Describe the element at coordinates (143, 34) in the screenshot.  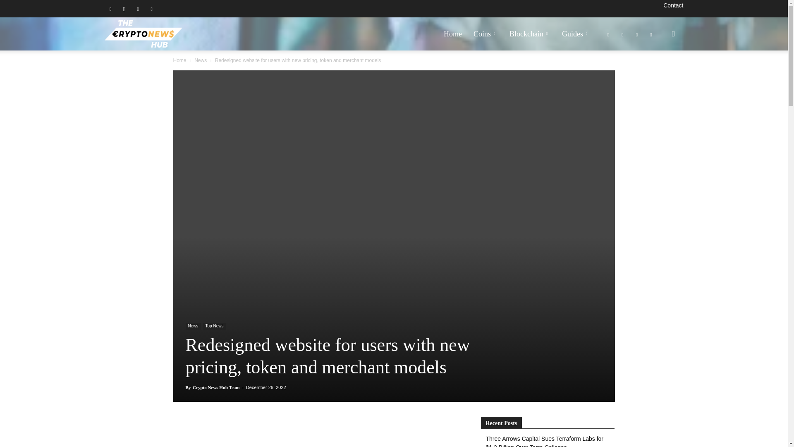
I see `thecryptonewshub` at that location.